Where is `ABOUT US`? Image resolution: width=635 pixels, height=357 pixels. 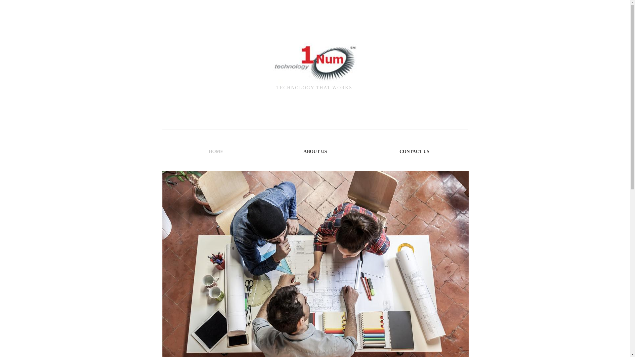
ABOUT US is located at coordinates (315, 151).